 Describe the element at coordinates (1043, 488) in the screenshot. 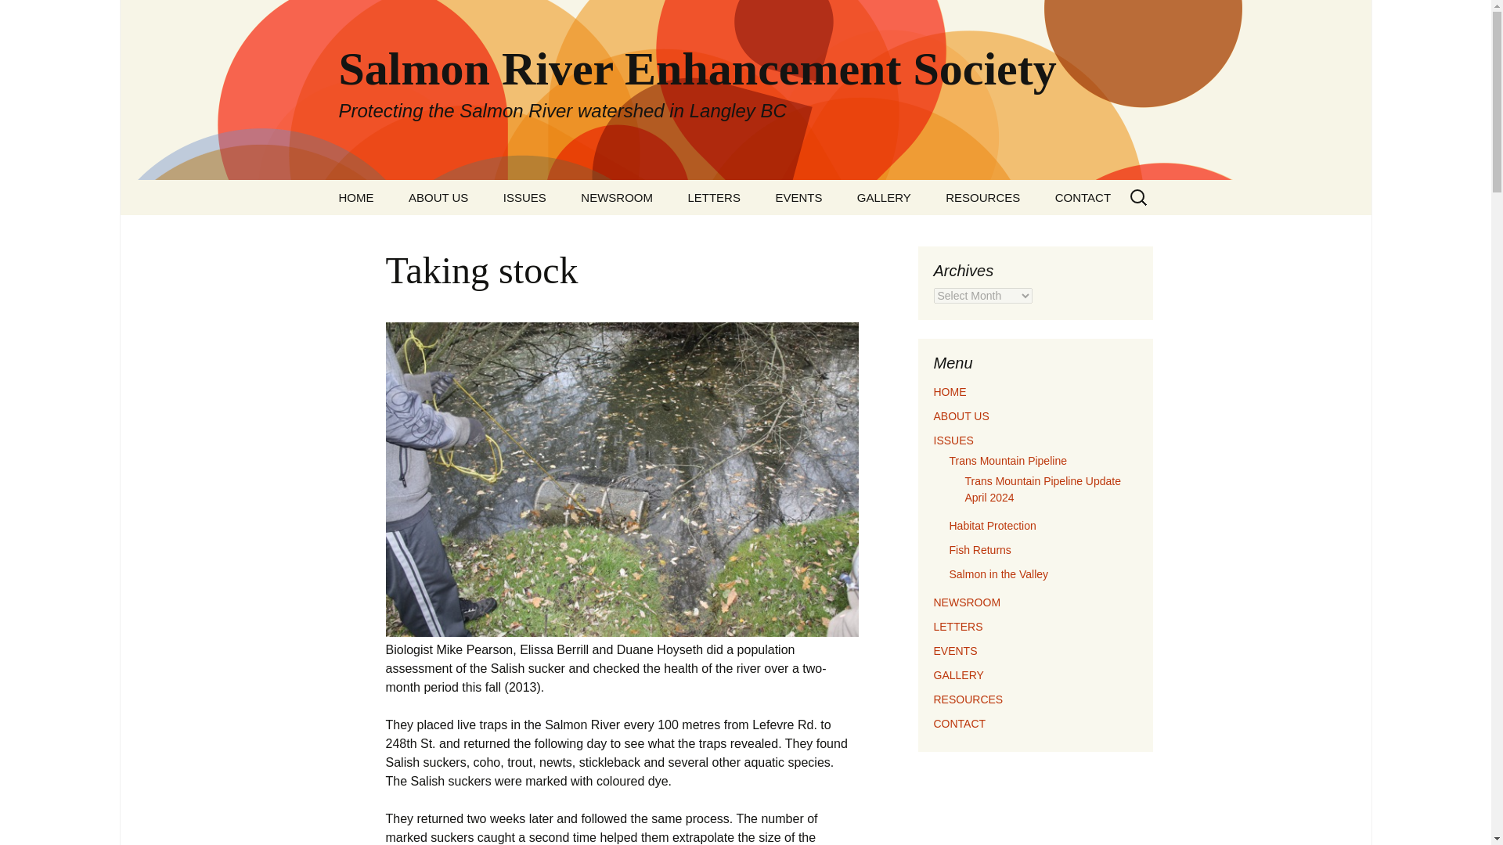

I see `Trans Mountain Pipeline Update April 2024` at that location.